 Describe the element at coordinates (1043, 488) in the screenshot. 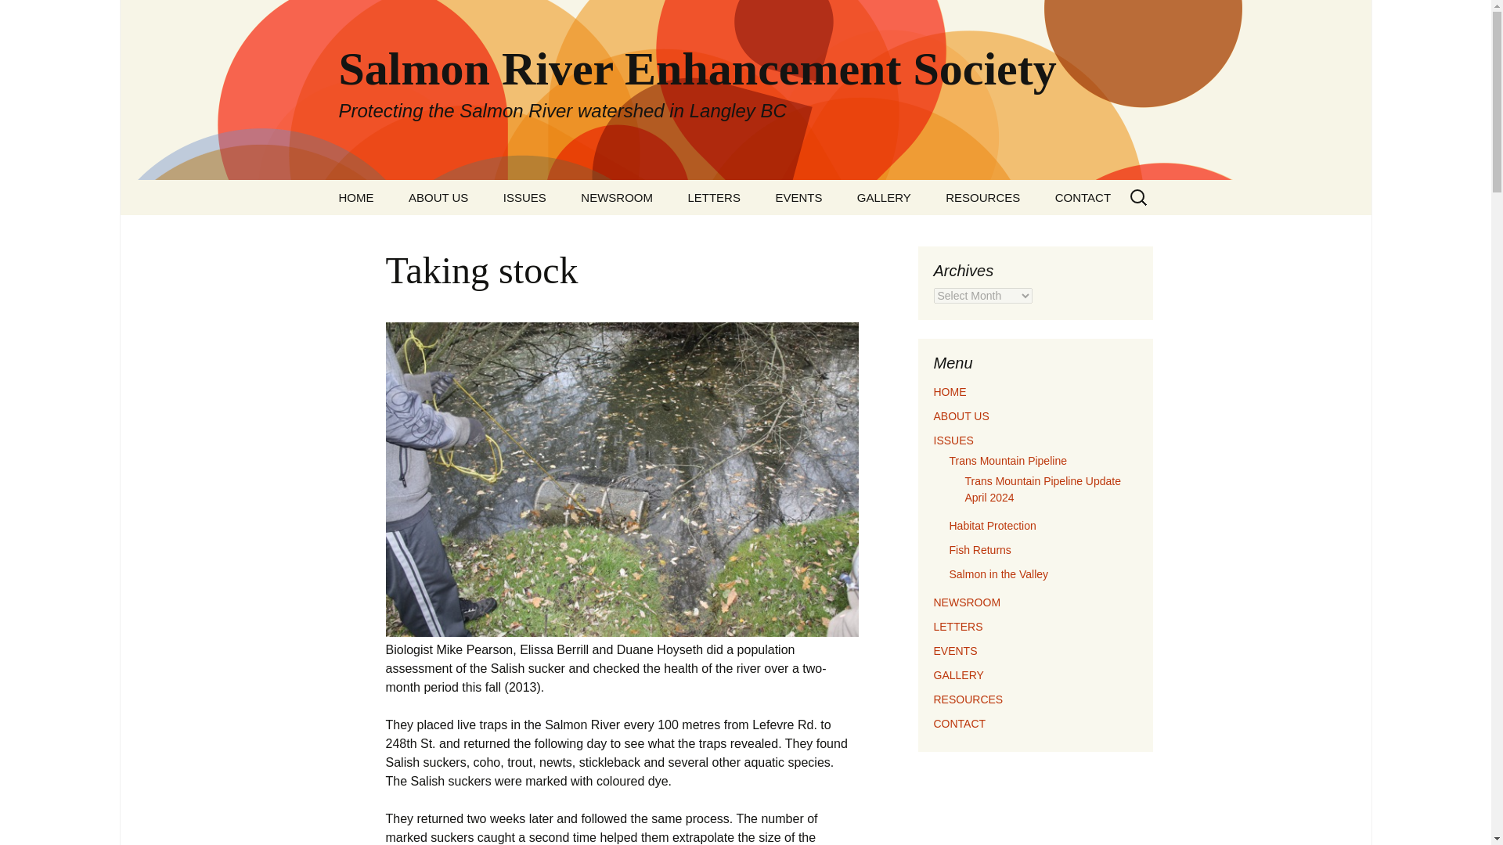

I see `Trans Mountain Pipeline Update April 2024` at that location.